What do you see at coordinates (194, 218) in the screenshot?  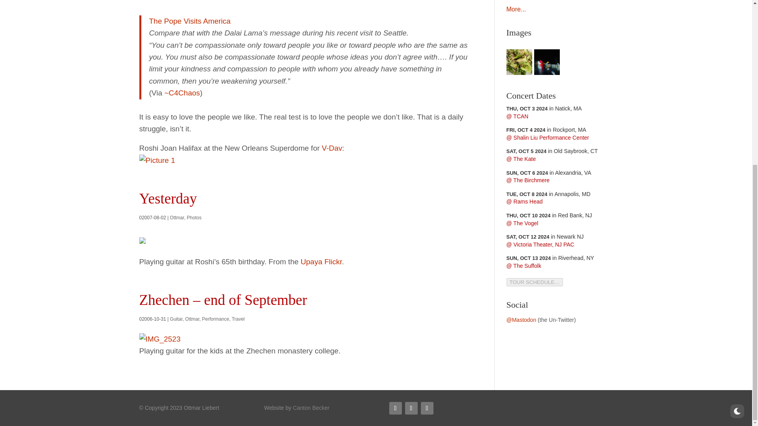 I see `Photos` at bounding box center [194, 218].